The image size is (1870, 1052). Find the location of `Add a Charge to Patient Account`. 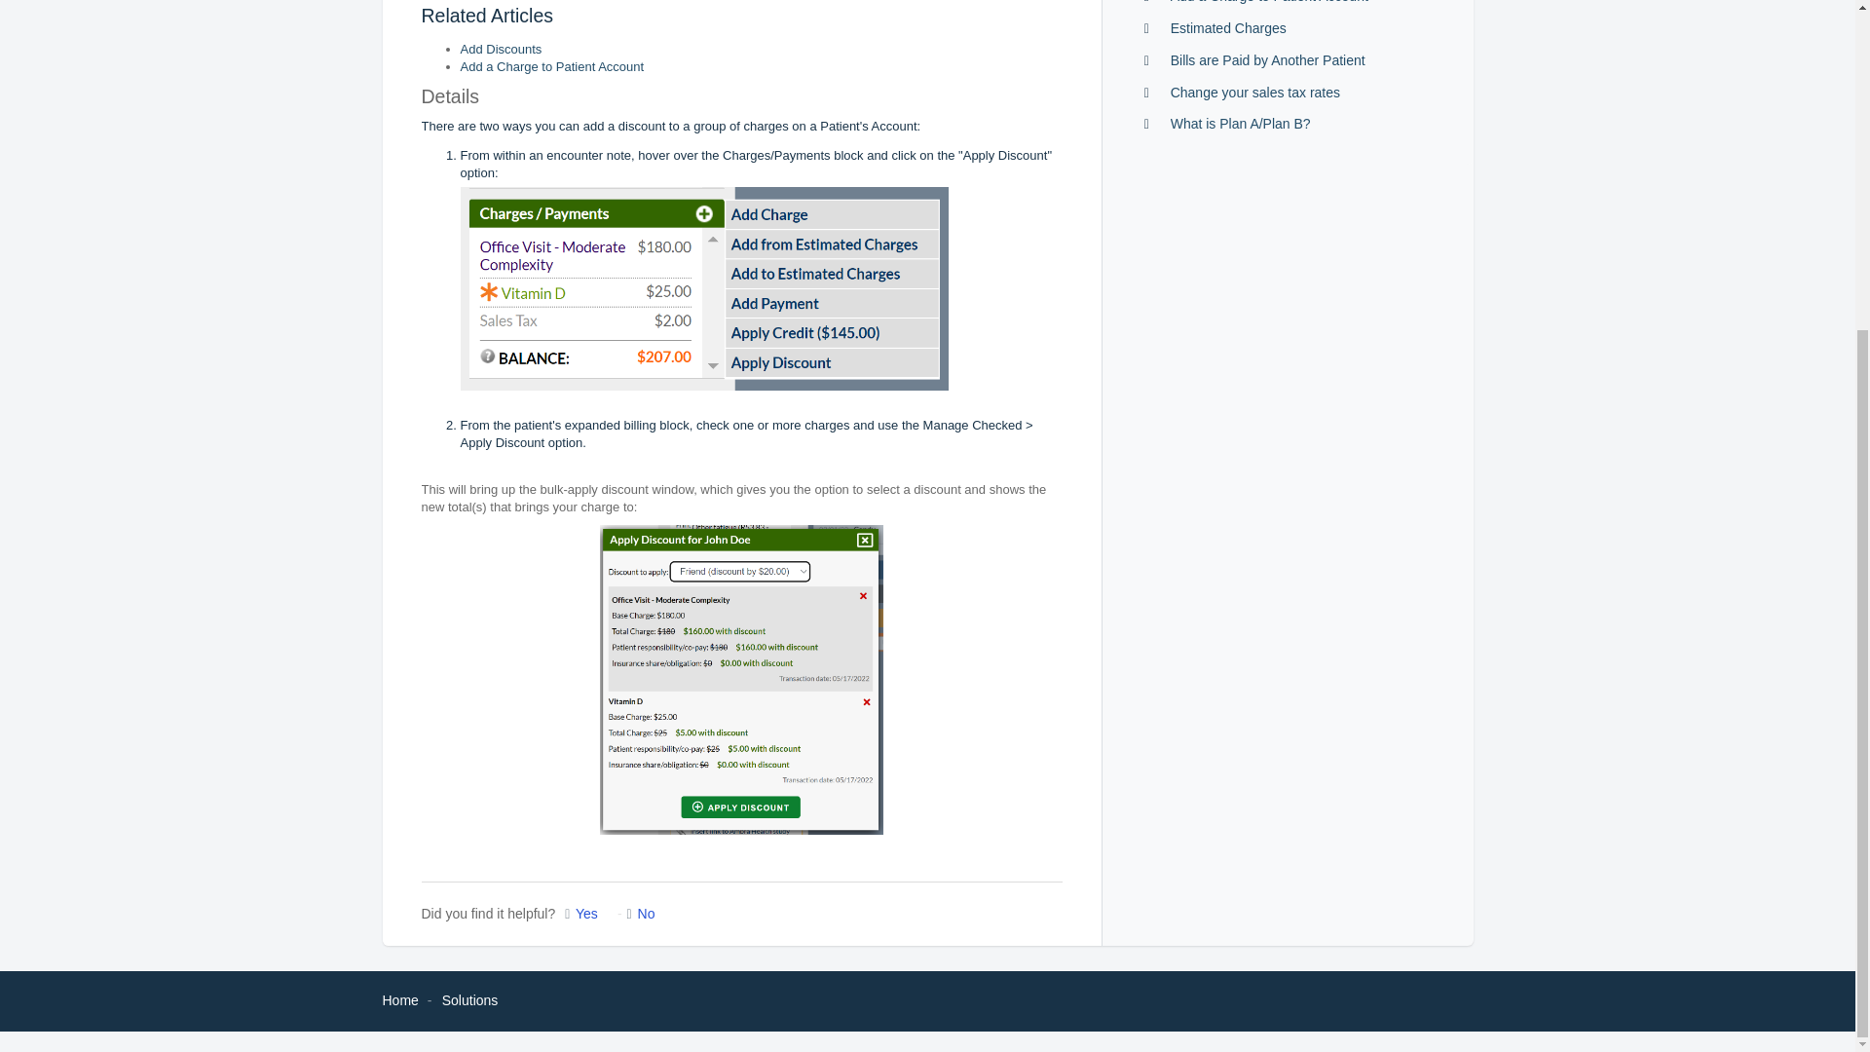

Add a Charge to Patient Account is located at coordinates (1269, 2).